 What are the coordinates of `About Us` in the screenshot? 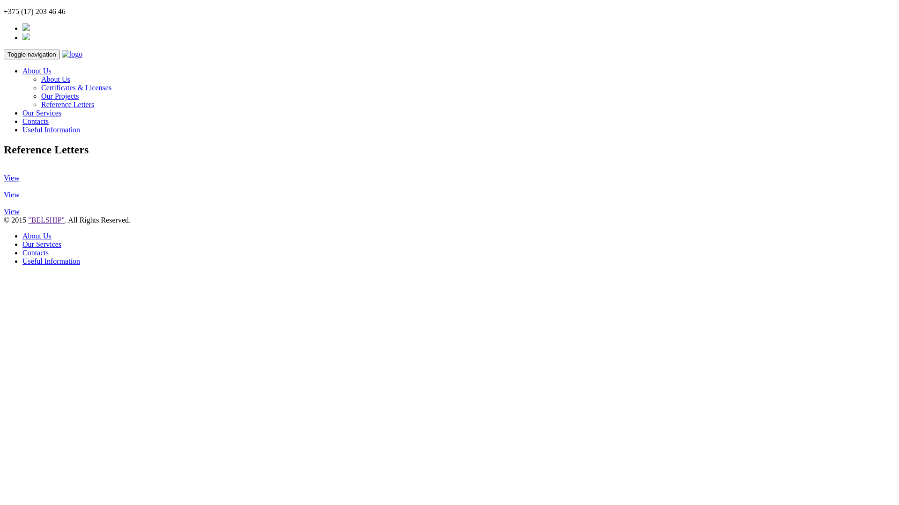 It's located at (37, 236).